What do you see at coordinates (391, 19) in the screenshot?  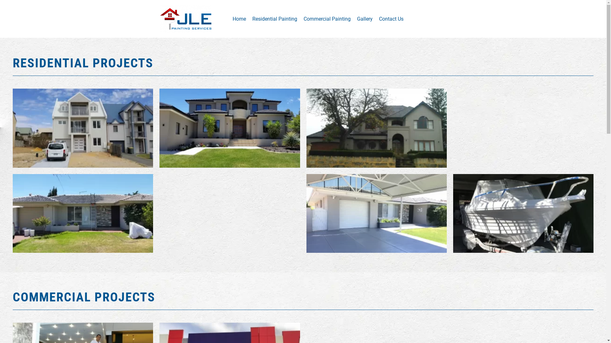 I see `Contact Us` at bounding box center [391, 19].